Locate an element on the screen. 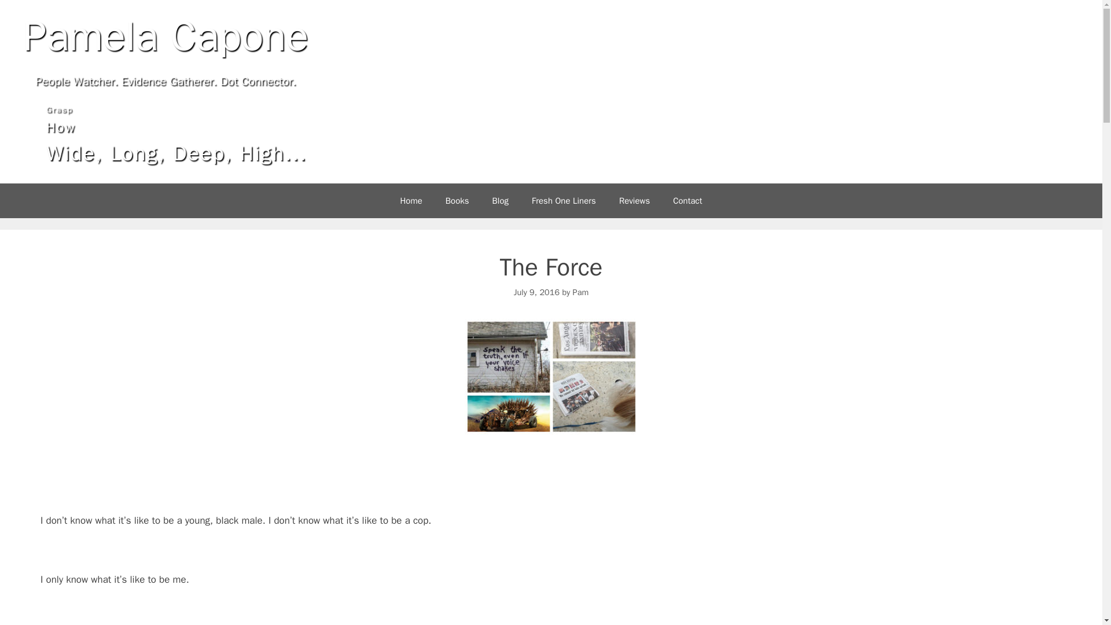 The height and width of the screenshot is (625, 1111). Blog is located at coordinates (500, 200).